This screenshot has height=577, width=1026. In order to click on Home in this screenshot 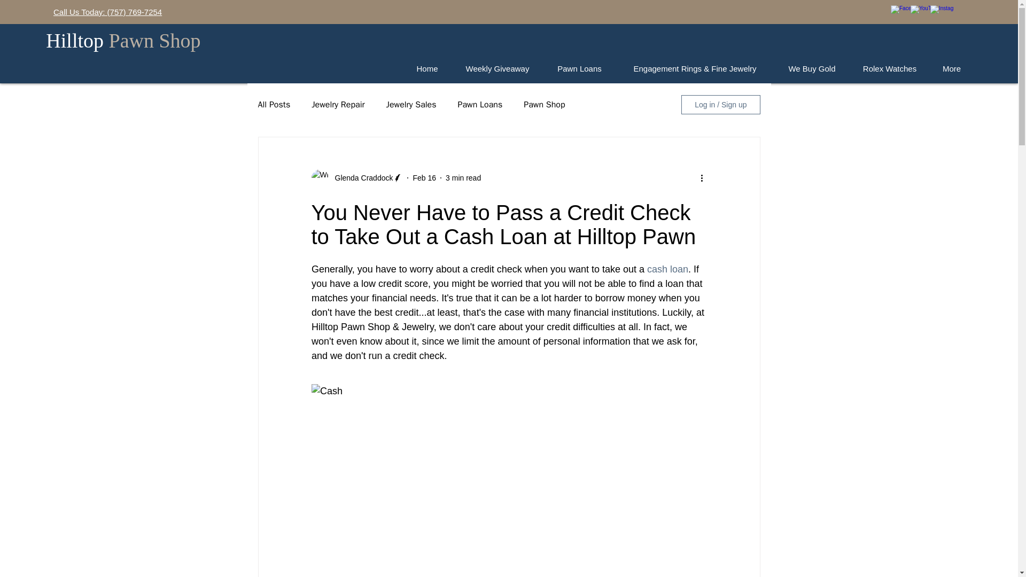, I will do `click(427, 68)`.